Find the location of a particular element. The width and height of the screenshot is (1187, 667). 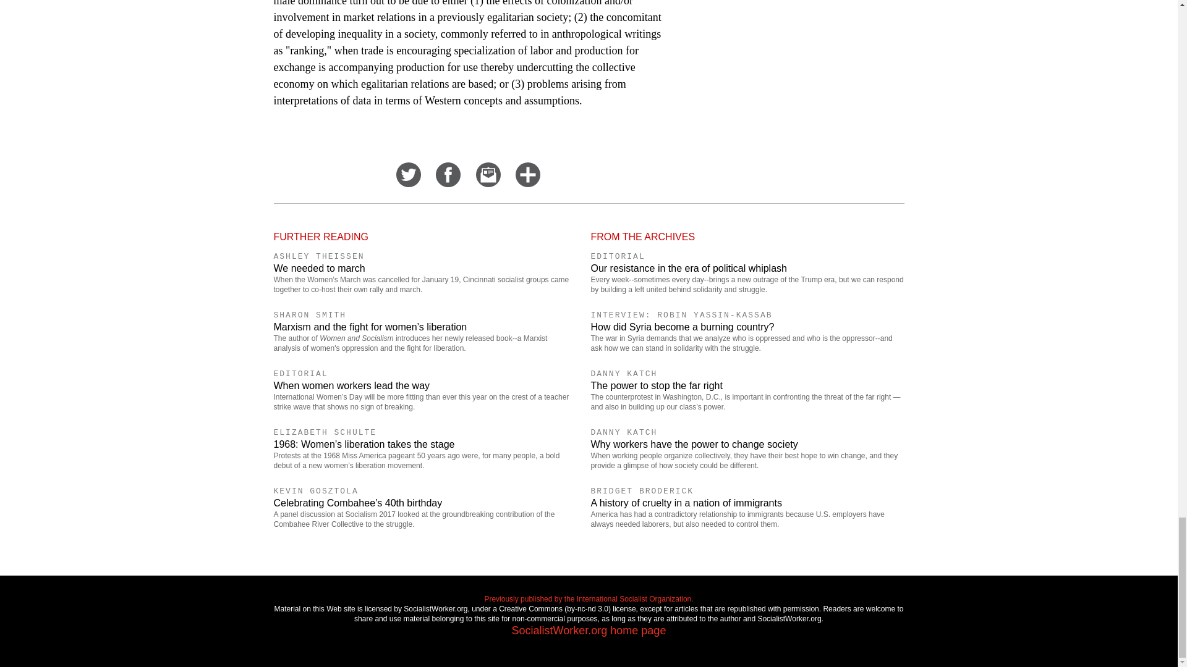

Share on Twitter is located at coordinates (409, 183).